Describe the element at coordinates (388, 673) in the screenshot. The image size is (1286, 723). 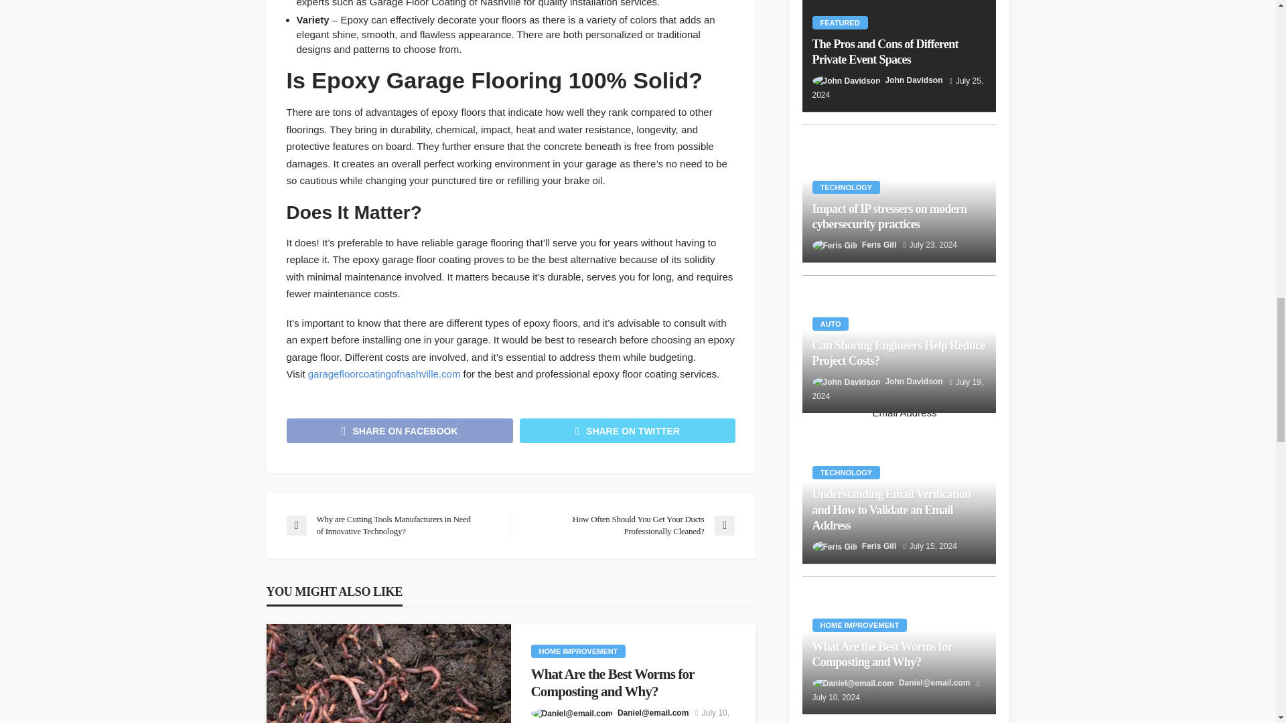
I see `What Are the Best Worms for Composting and Why?` at that location.